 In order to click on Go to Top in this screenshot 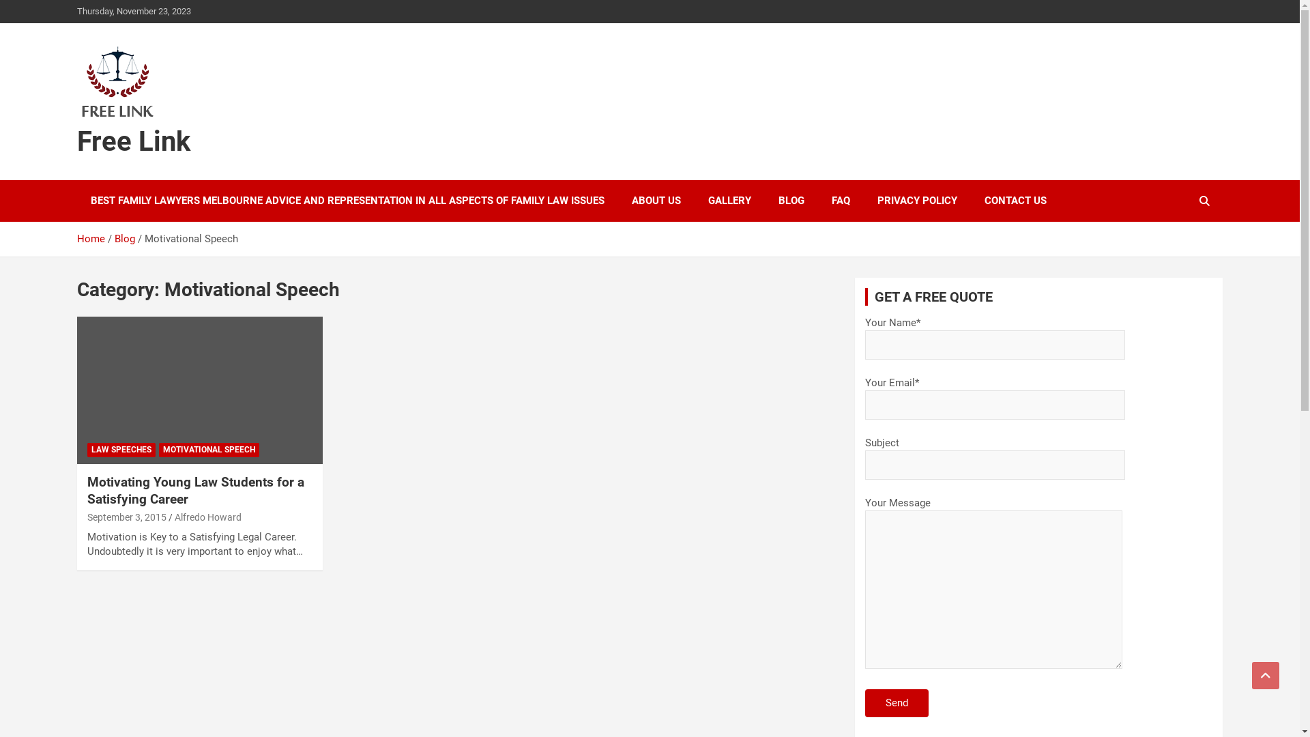, I will do `click(1266, 676)`.